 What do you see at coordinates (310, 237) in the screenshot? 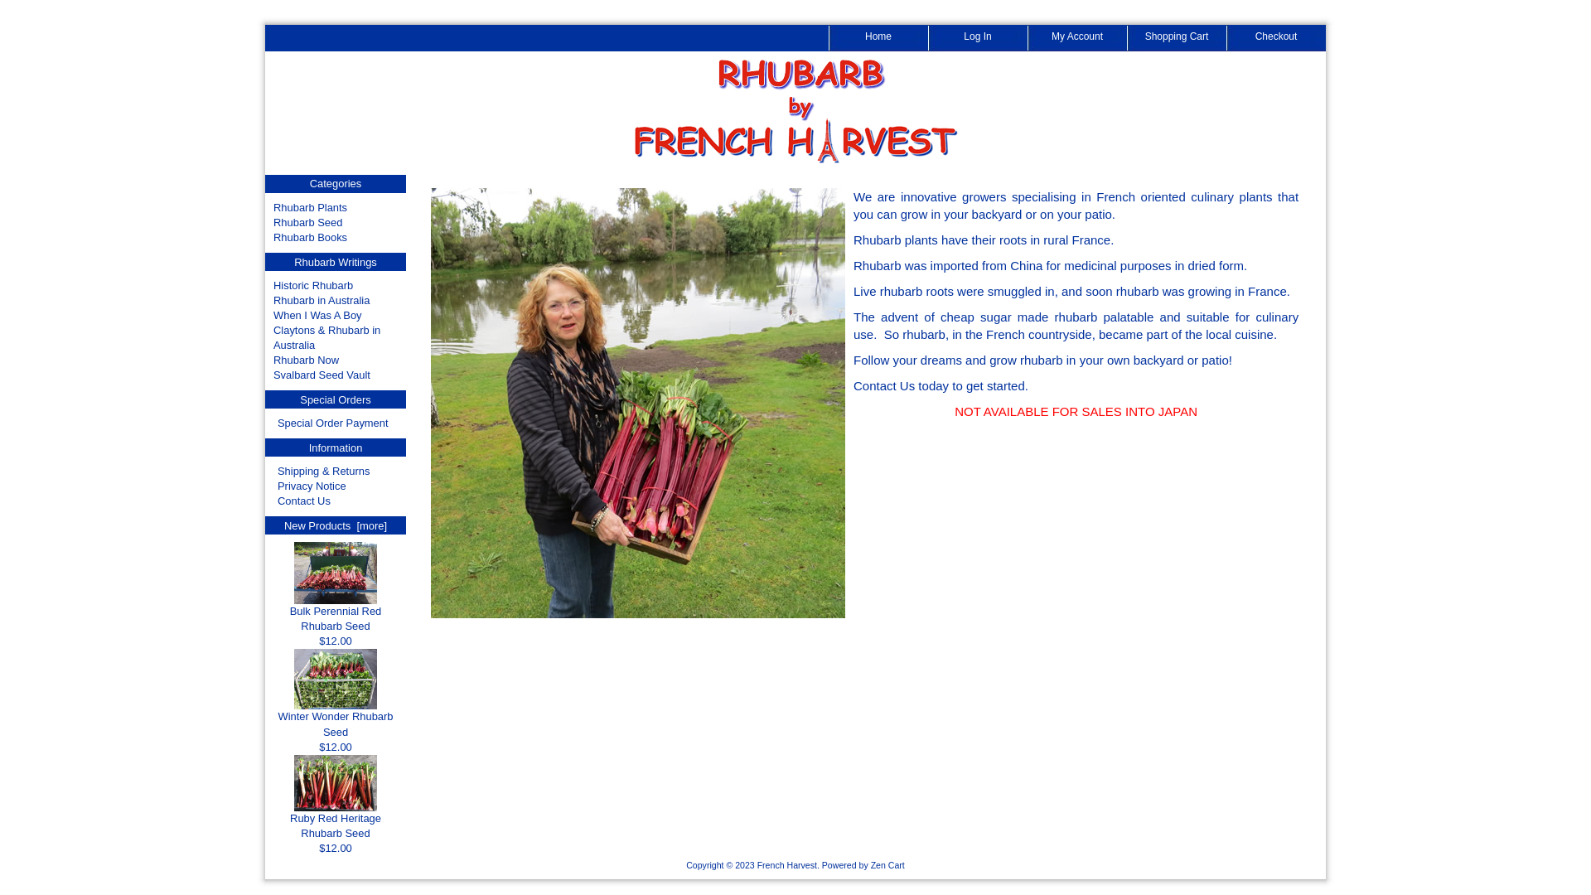
I see `Rhubarb Books` at bounding box center [310, 237].